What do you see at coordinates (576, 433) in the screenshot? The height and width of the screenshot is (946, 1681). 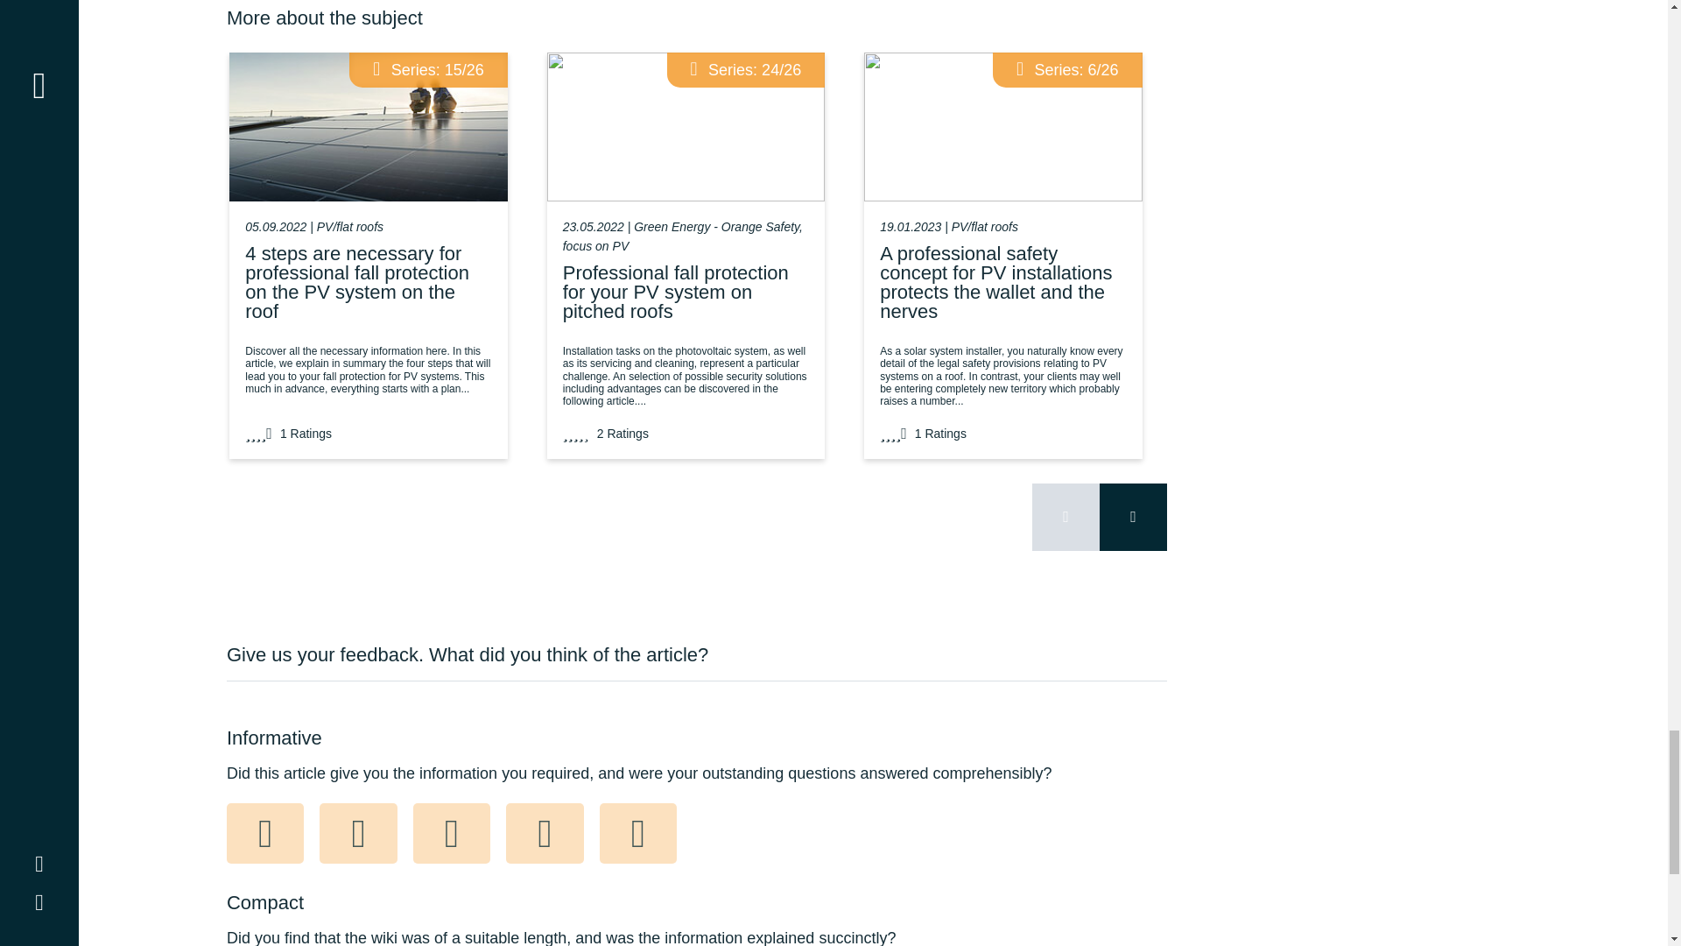 I see `4,2` at bounding box center [576, 433].